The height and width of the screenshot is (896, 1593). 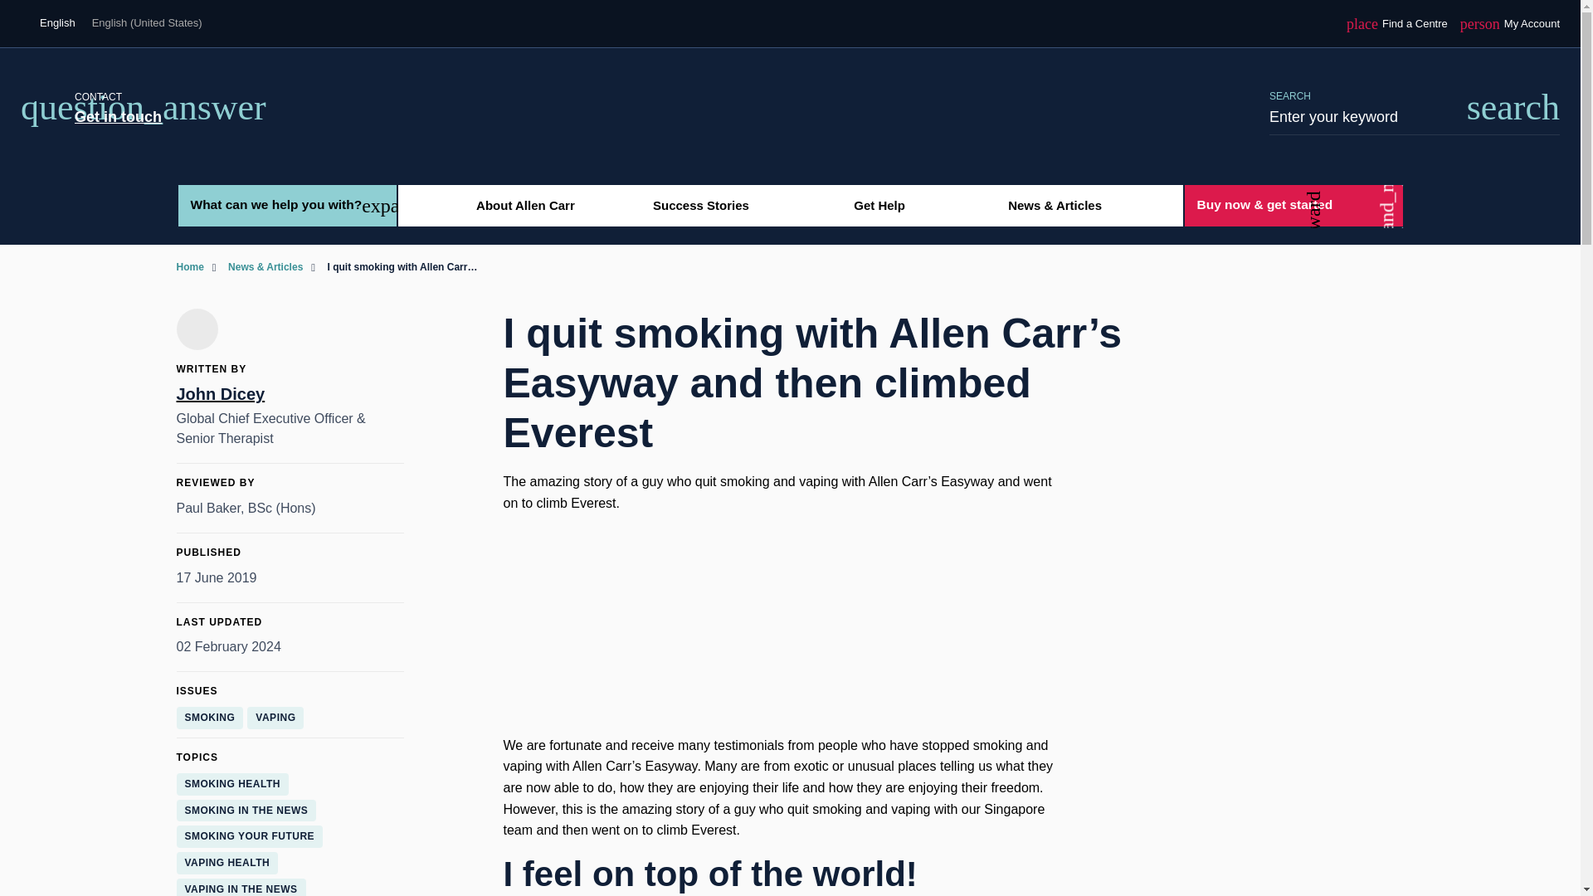 What do you see at coordinates (1513, 108) in the screenshot?
I see `My Account` at bounding box center [1513, 108].